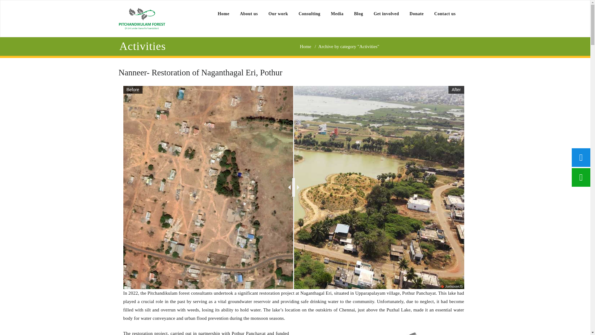 The height and width of the screenshot is (335, 595). I want to click on Home, so click(223, 14).